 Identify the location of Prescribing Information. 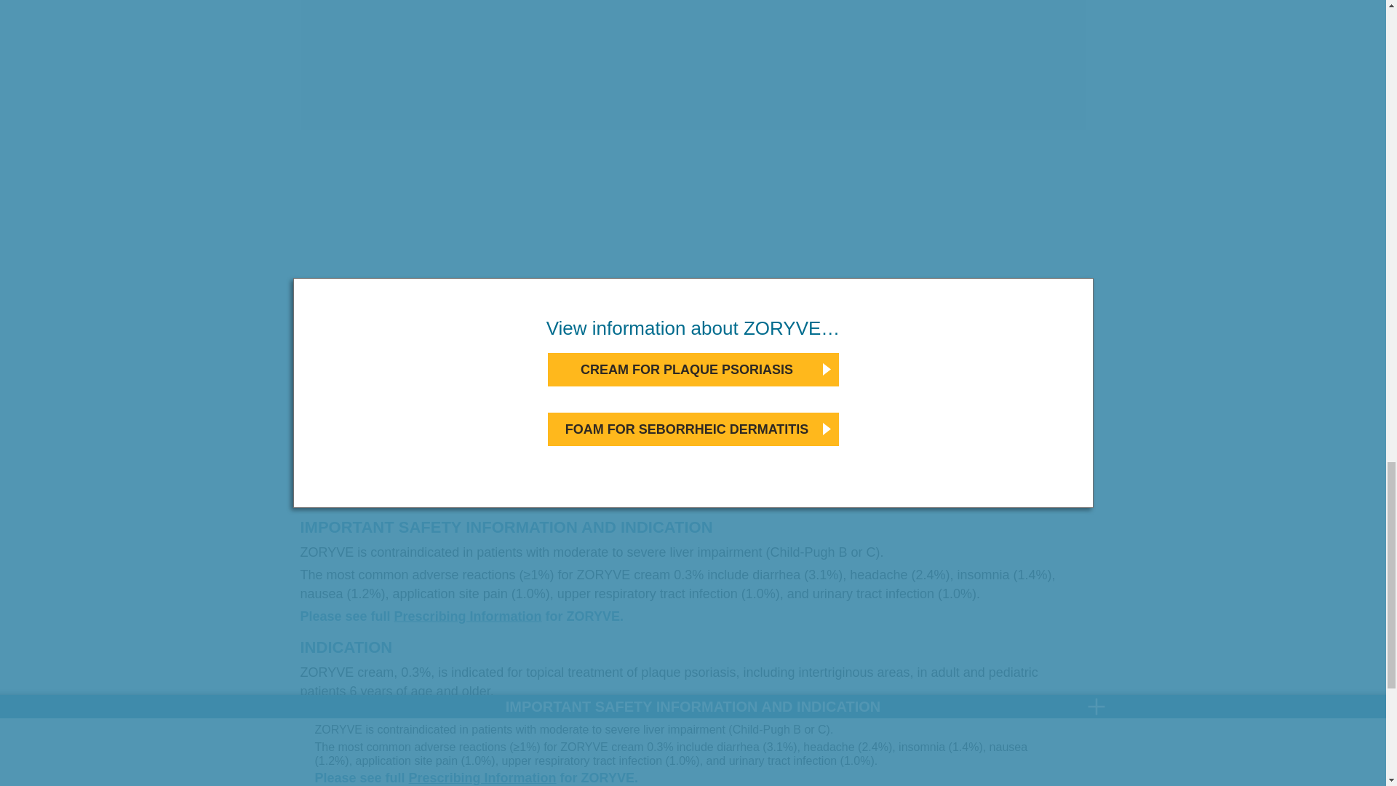
(467, 616).